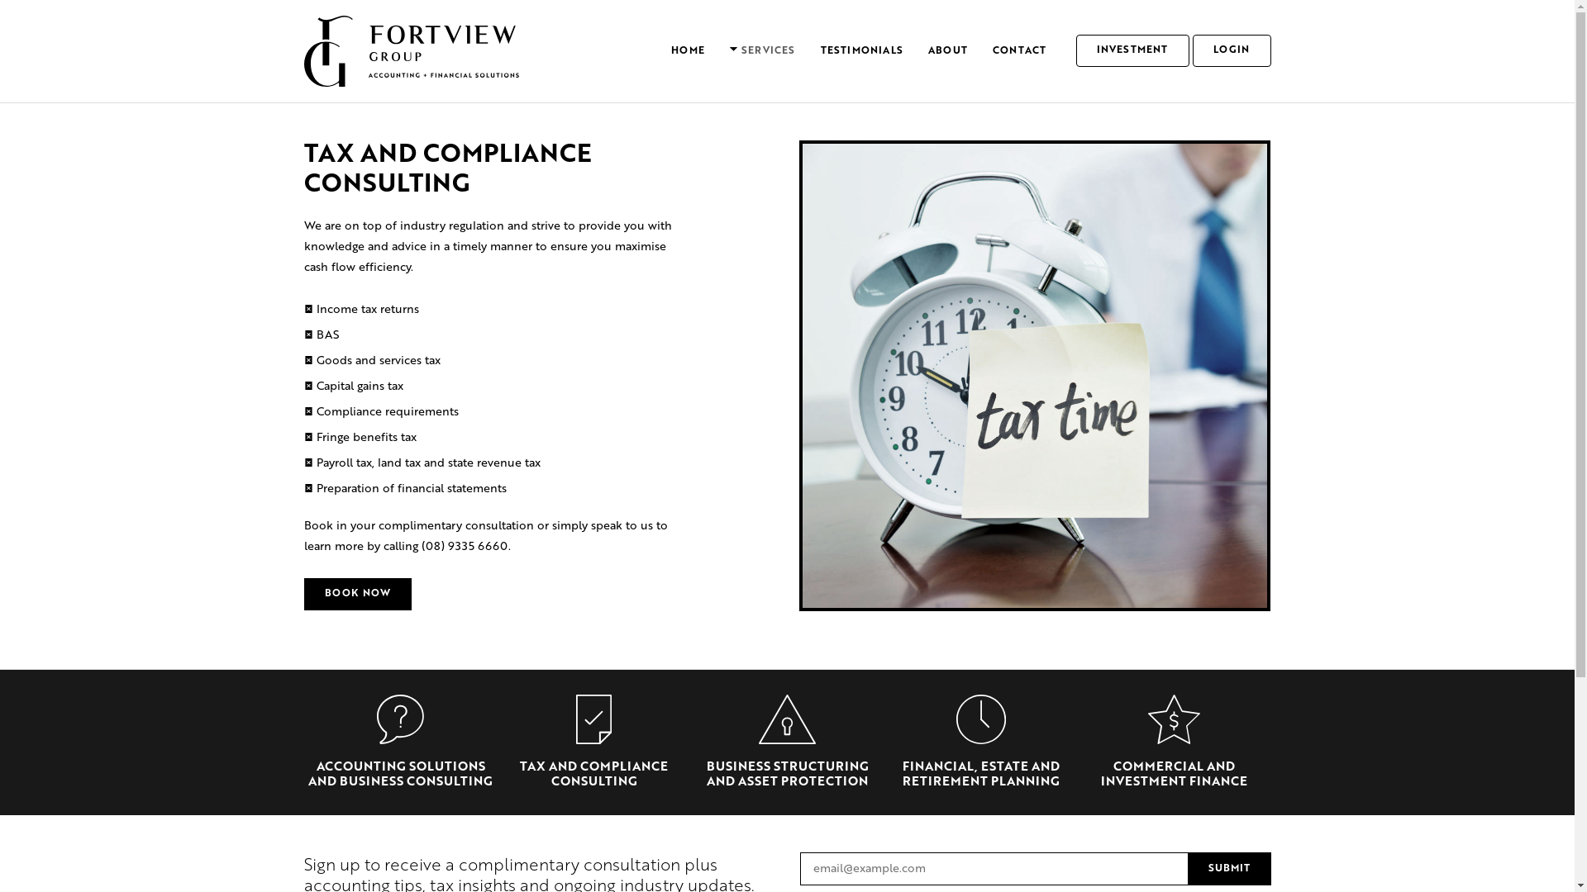 The image size is (1587, 892). Describe the element at coordinates (1230, 869) in the screenshot. I see `Submit` at that location.